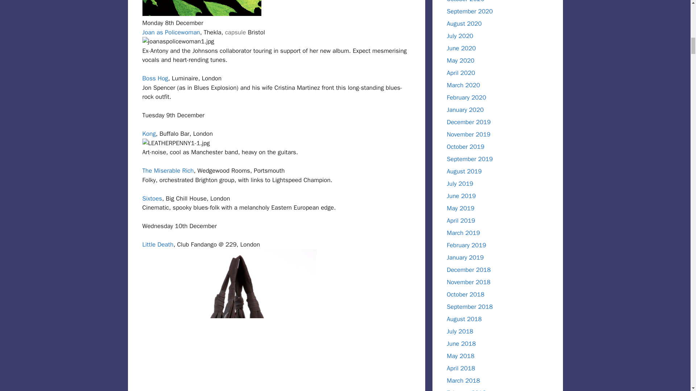  I want to click on Kong, so click(149, 134).